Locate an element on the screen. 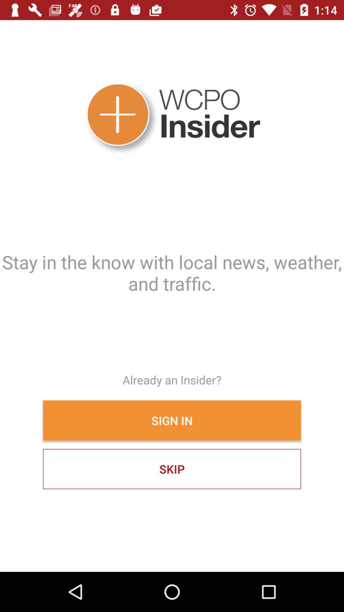  flip to skip item is located at coordinates (172, 469).